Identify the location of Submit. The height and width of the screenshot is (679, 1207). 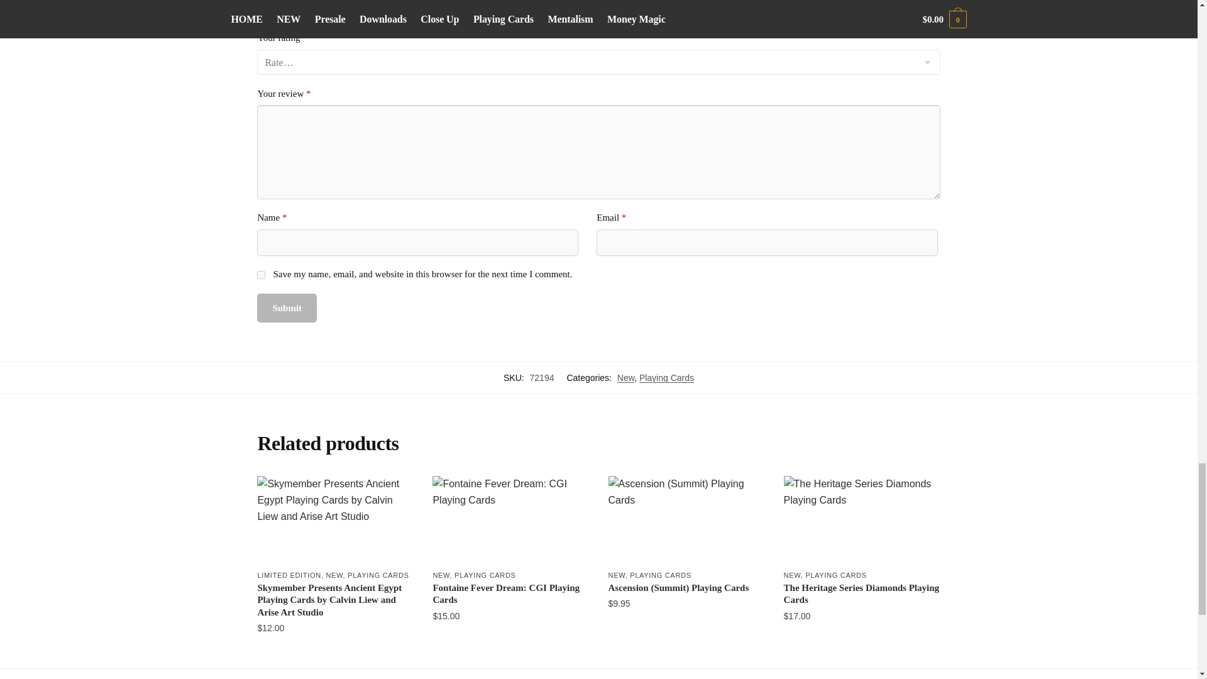
(287, 308).